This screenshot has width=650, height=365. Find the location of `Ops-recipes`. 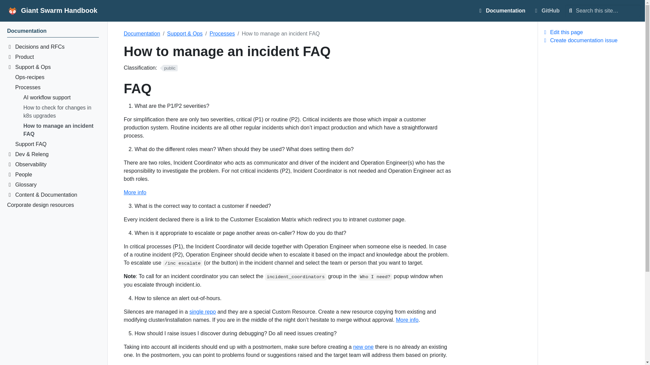

Ops-recipes is located at coordinates (546, 10).